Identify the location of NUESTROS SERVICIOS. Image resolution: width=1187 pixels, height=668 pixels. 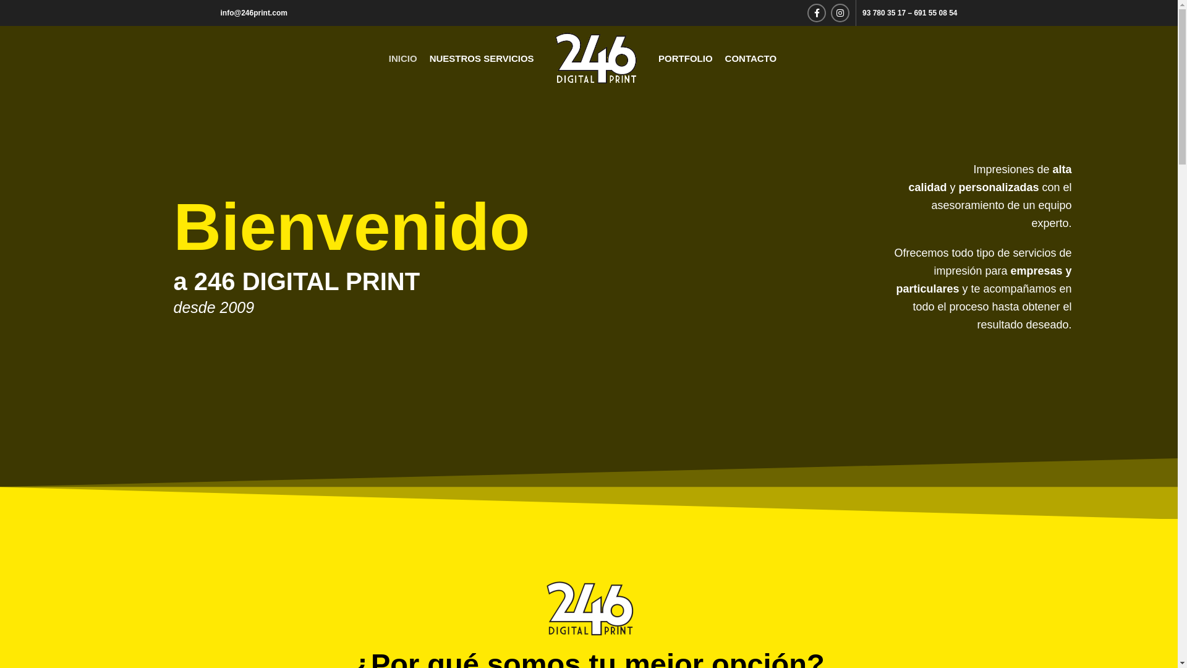
(482, 58).